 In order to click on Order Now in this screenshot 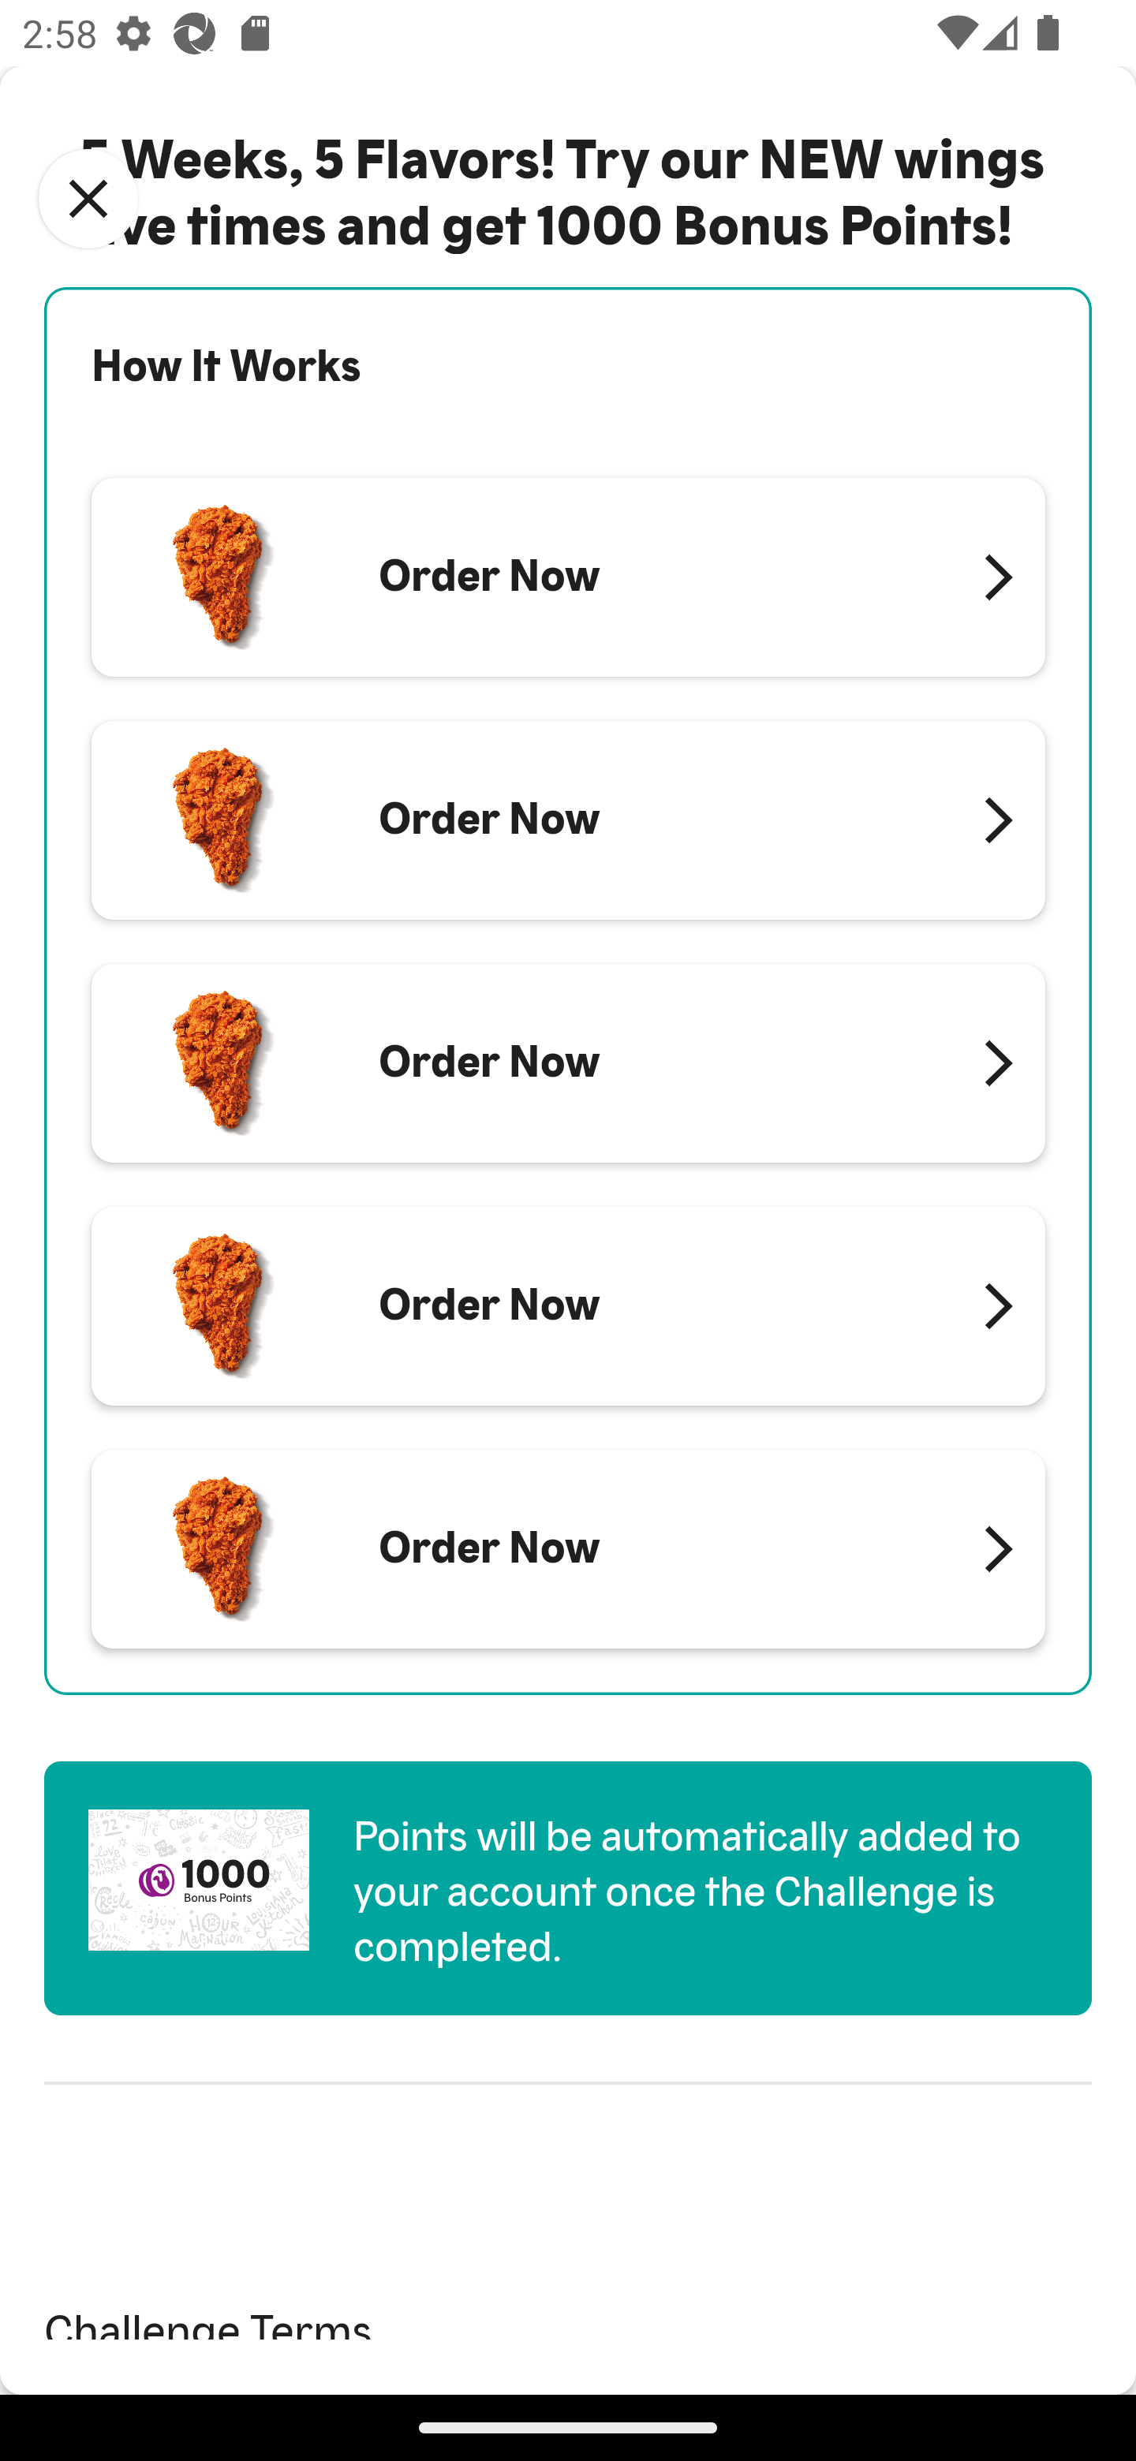, I will do `click(568, 1549)`.